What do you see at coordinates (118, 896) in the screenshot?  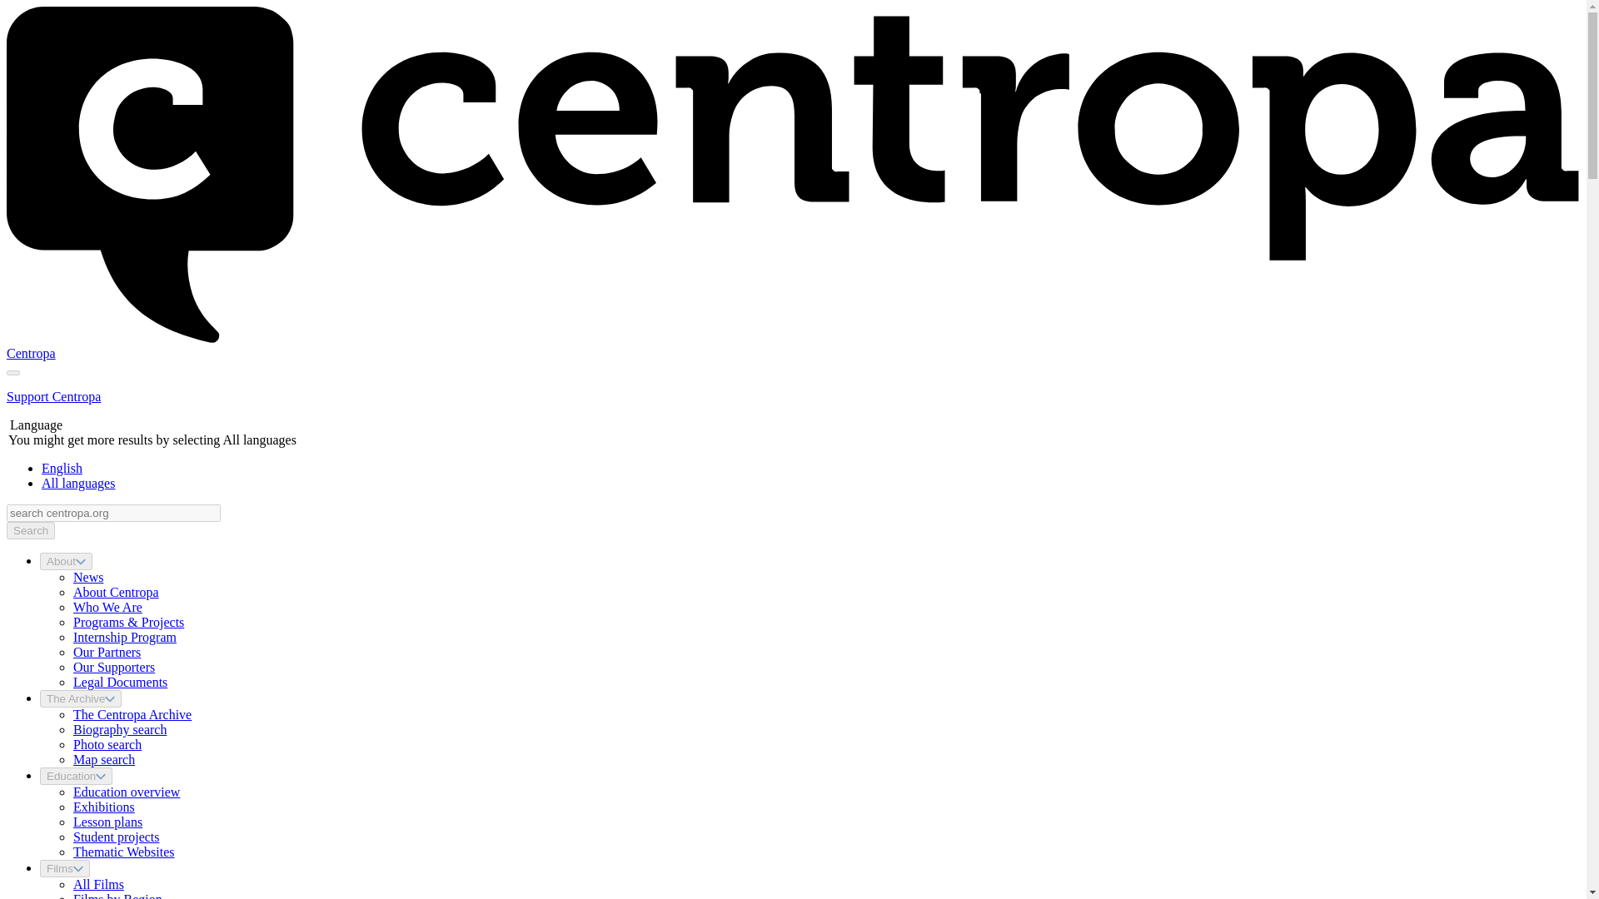 I see `Films by Region` at bounding box center [118, 896].